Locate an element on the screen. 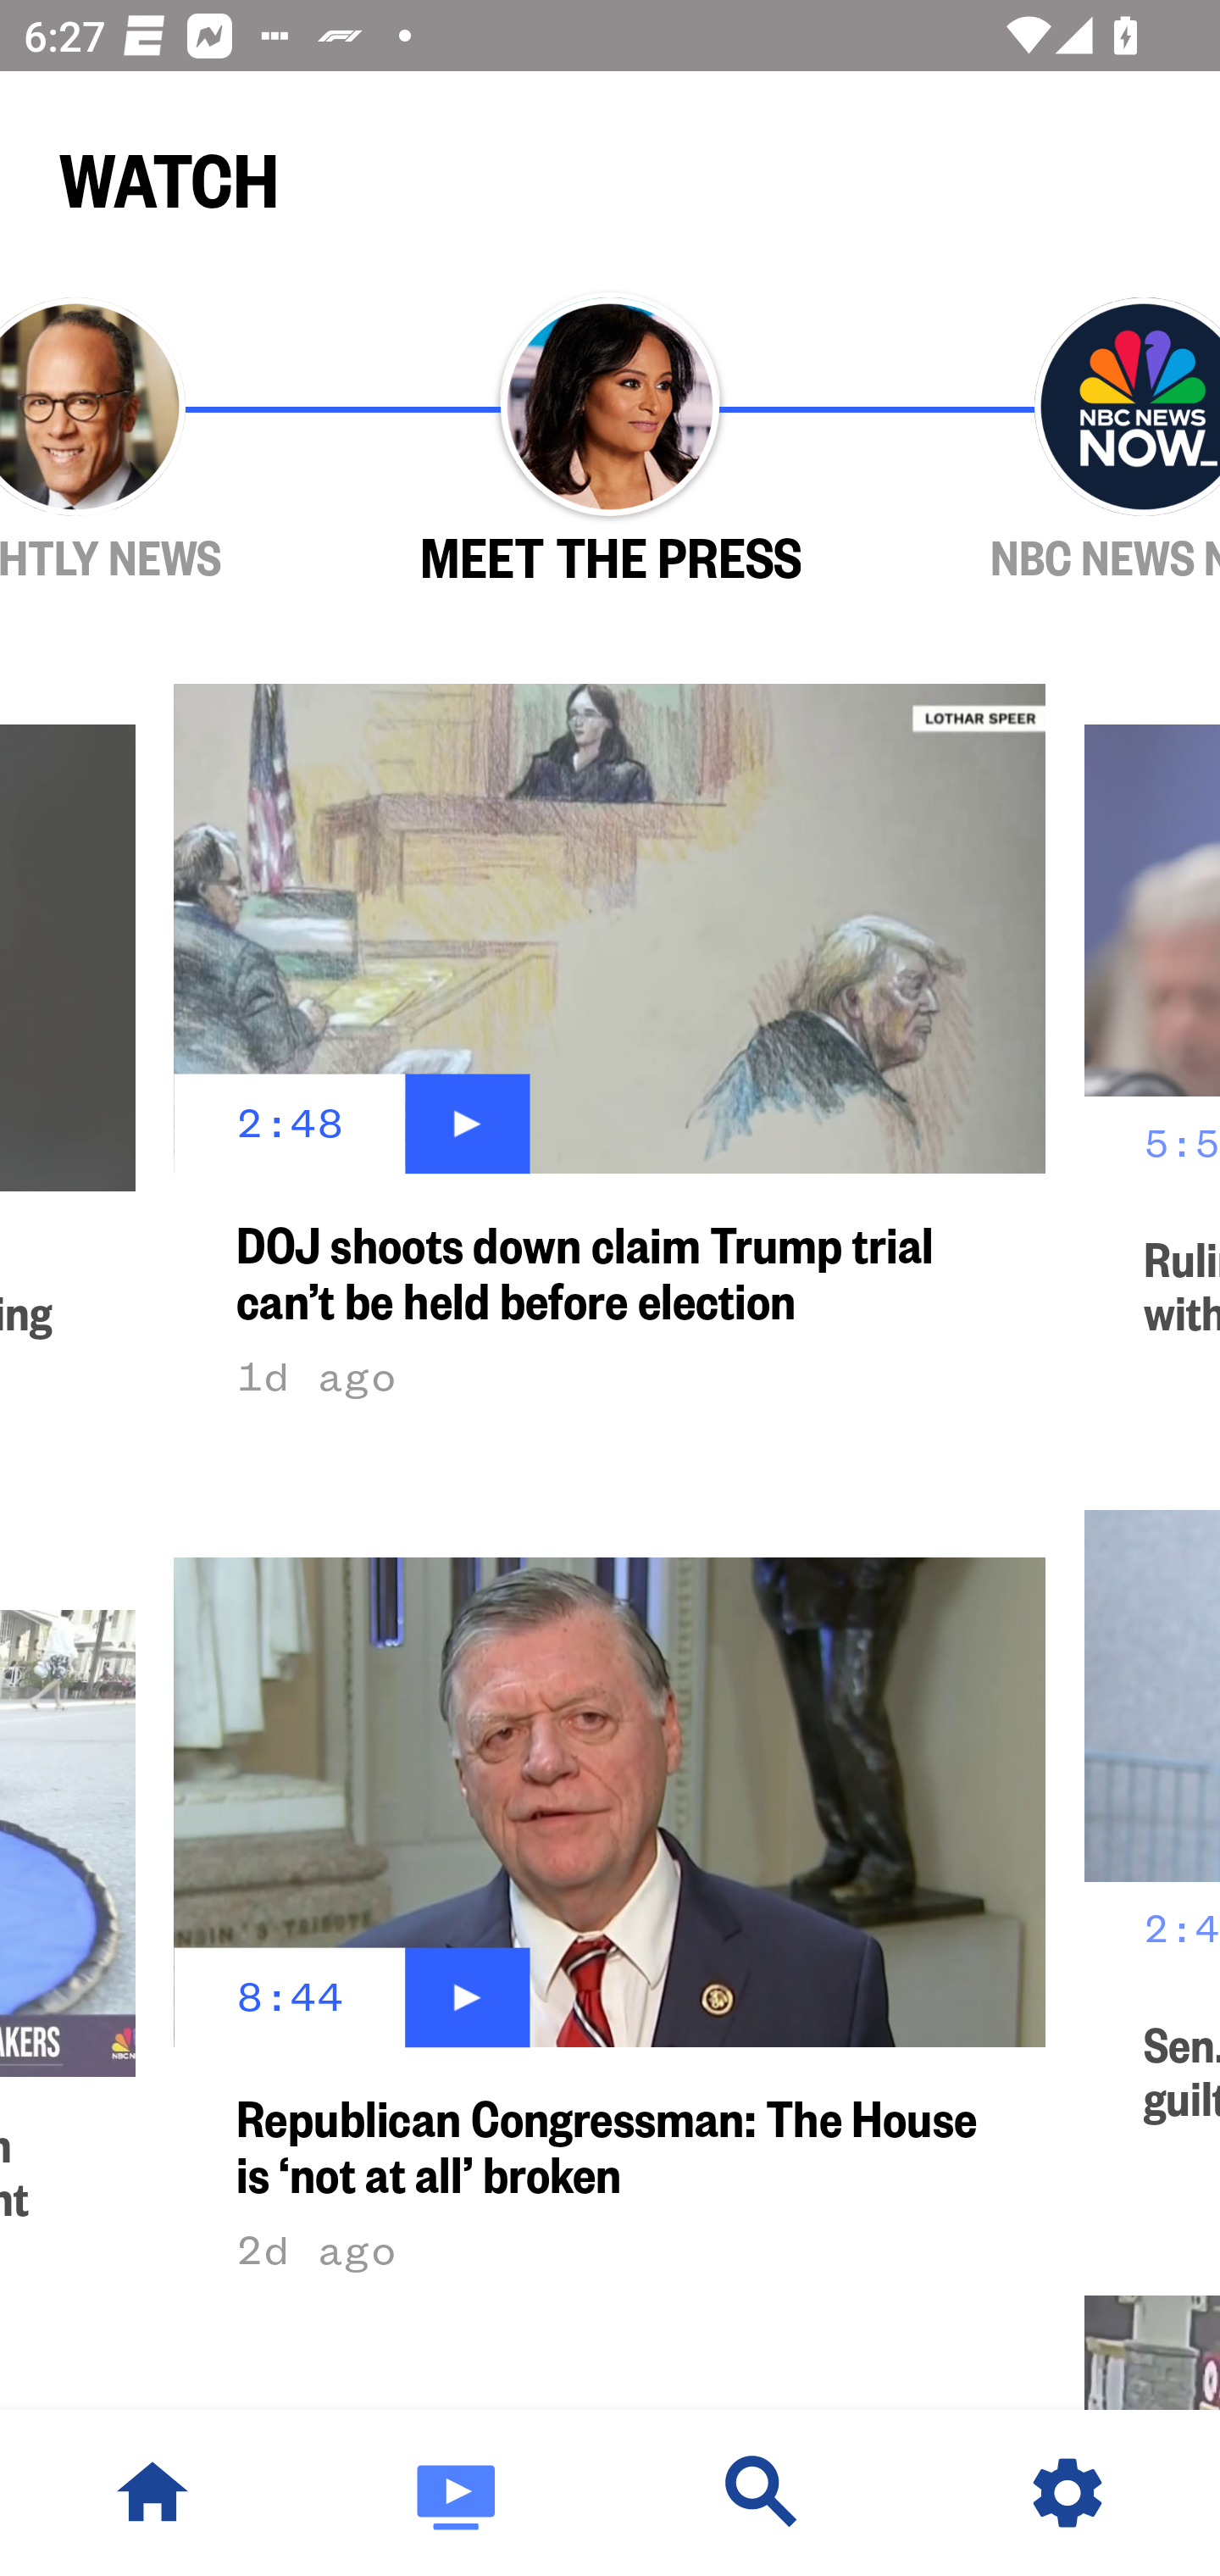  NBC NEWS NOW is located at coordinates (1049, 441).